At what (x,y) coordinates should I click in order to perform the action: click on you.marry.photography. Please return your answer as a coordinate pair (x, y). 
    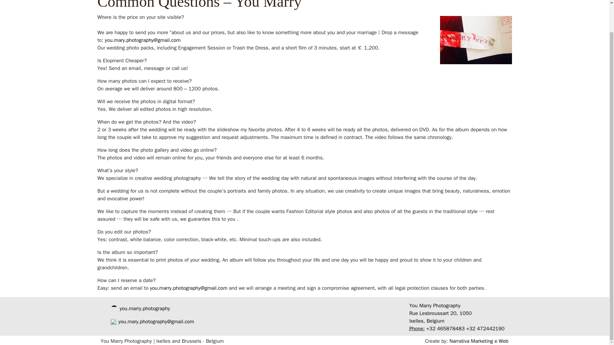
    Looking at the image, I should click on (145, 309).